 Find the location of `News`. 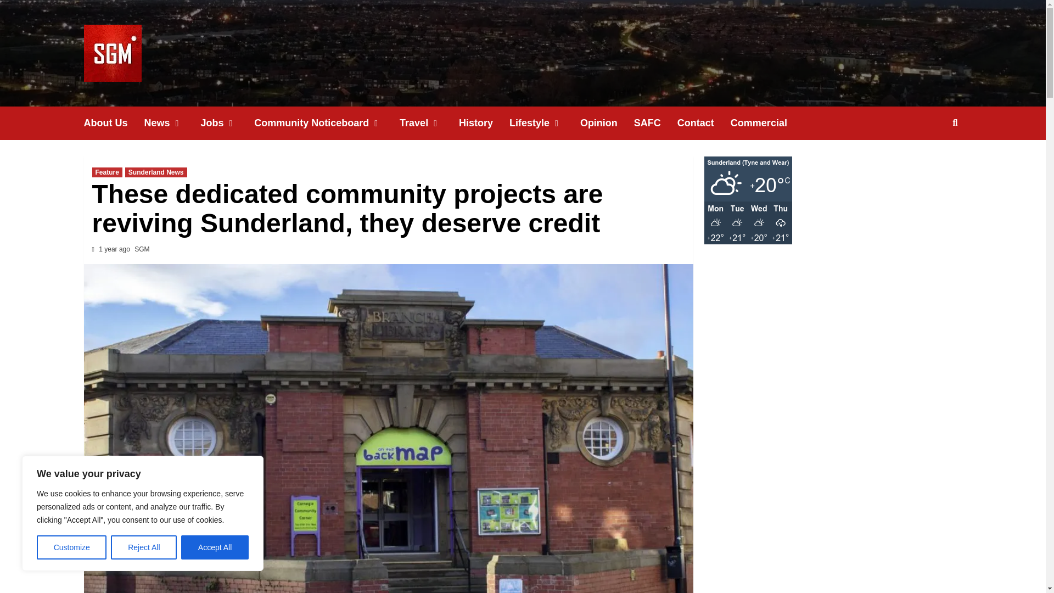

News is located at coordinates (171, 123).